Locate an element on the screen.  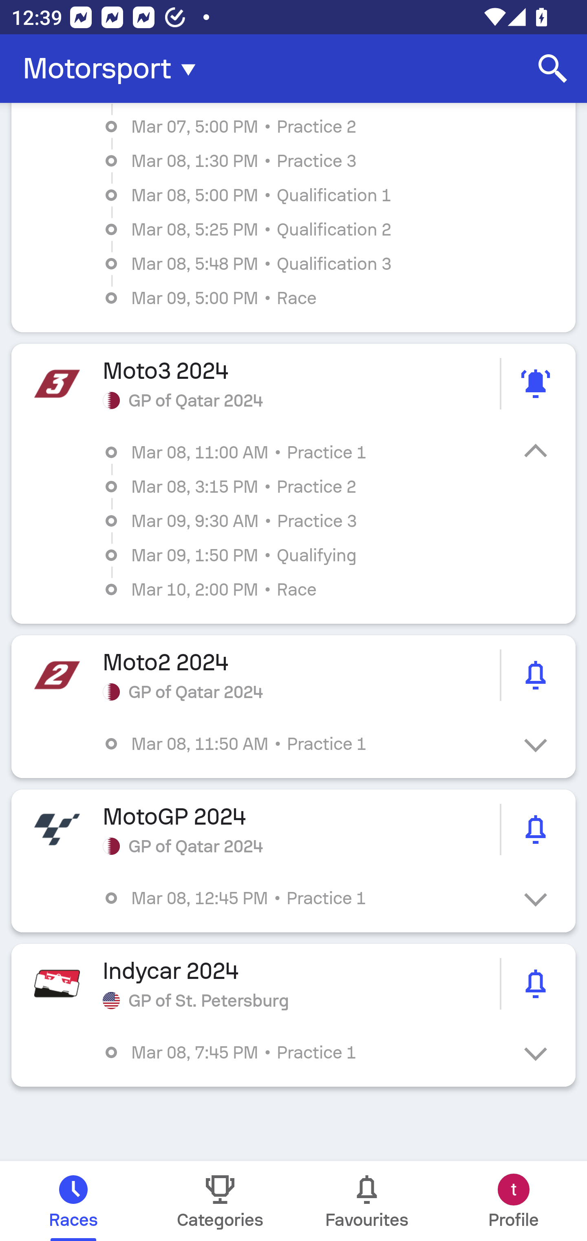
Profile is located at coordinates (514, 1201).